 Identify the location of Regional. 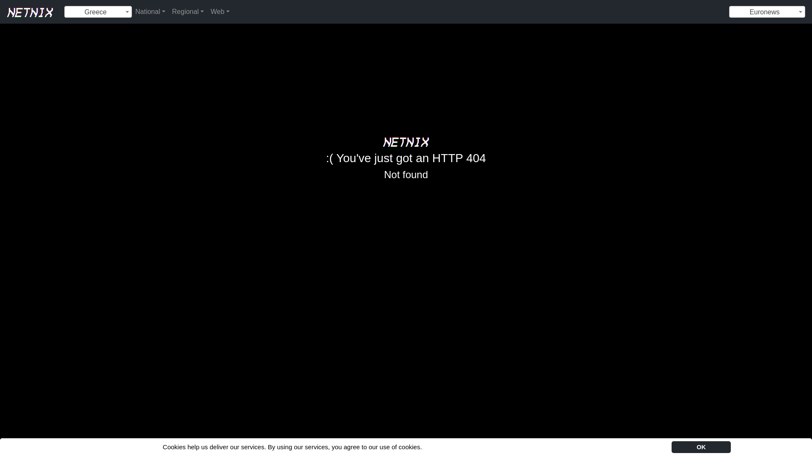
(188, 11).